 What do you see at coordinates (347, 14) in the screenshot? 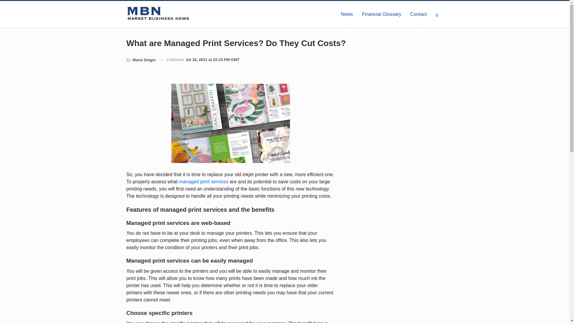
I see `News` at bounding box center [347, 14].